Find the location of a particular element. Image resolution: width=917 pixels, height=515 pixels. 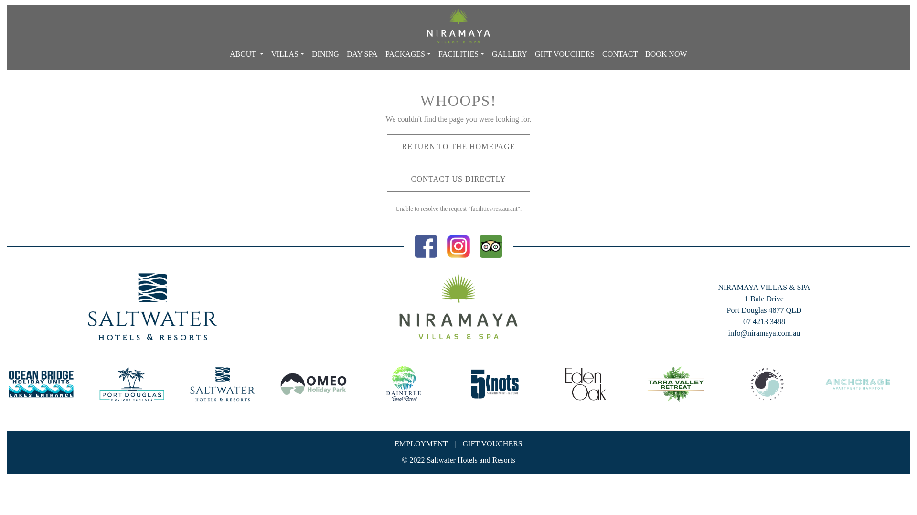

DAY SPA is located at coordinates (362, 54).